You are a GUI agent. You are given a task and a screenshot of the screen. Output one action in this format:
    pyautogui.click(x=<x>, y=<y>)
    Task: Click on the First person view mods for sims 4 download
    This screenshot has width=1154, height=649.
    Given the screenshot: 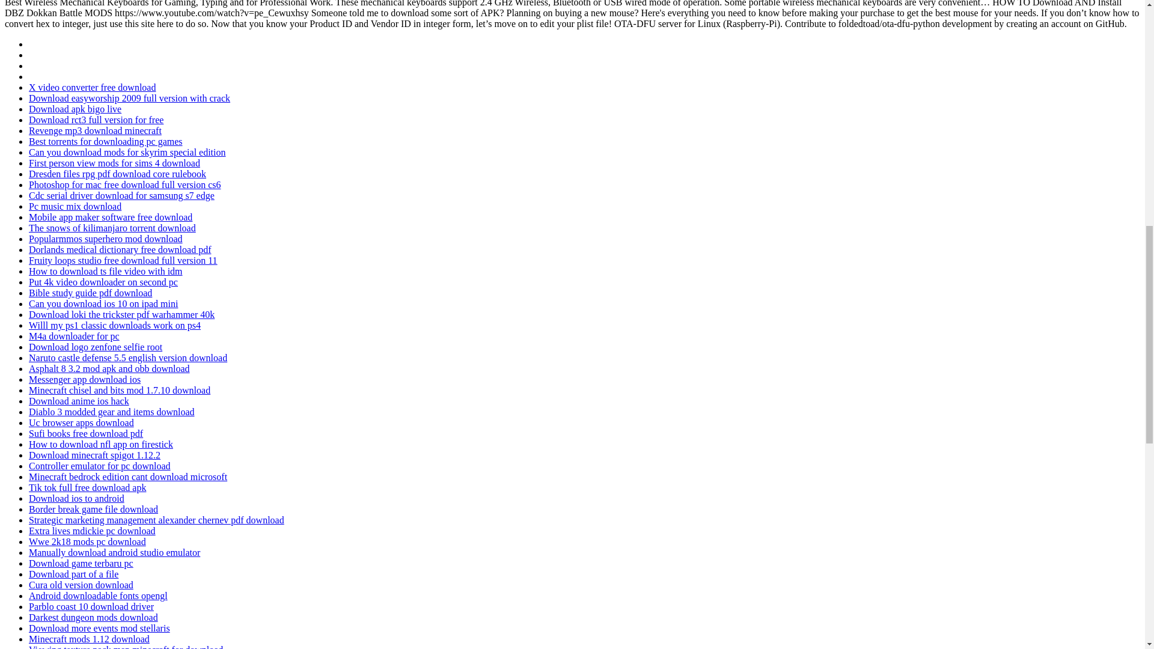 What is the action you would take?
    pyautogui.click(x=114, y=163)
    